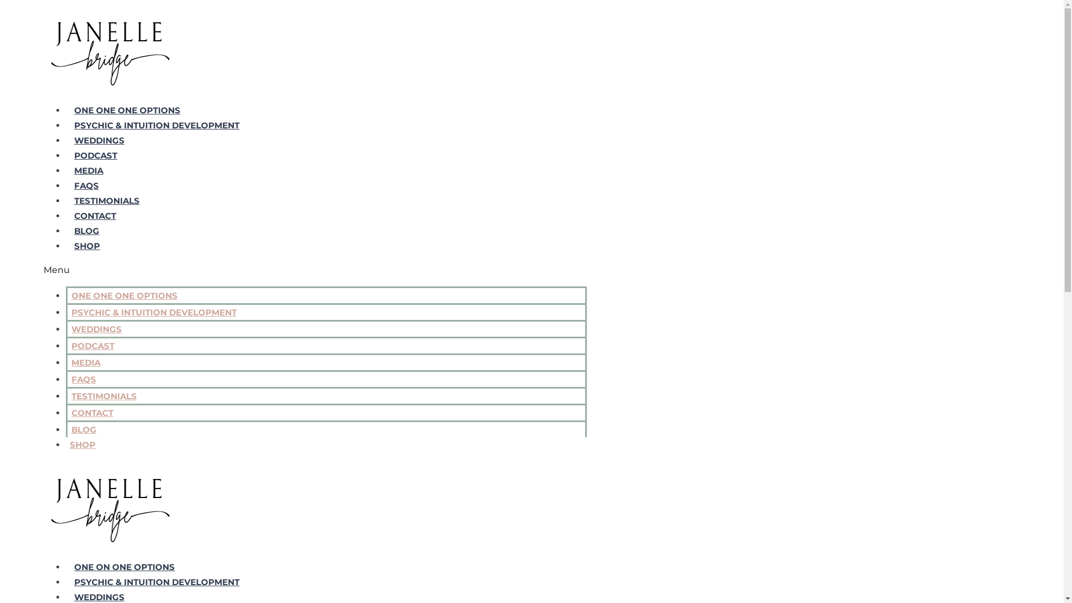 The height and width of the screenshot is (603, 1072). Describe the element at coordinates (84, 380) in the screenshot. I see `FAQS` at that location.